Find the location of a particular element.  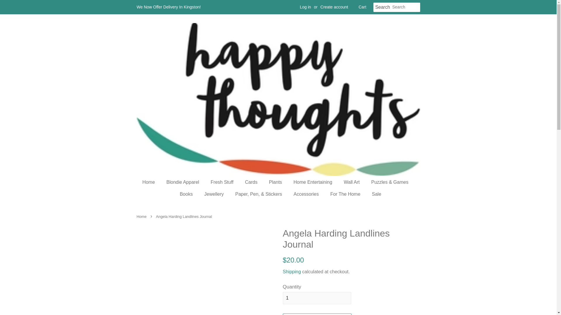

Log in is located at coordinates (305, 7).